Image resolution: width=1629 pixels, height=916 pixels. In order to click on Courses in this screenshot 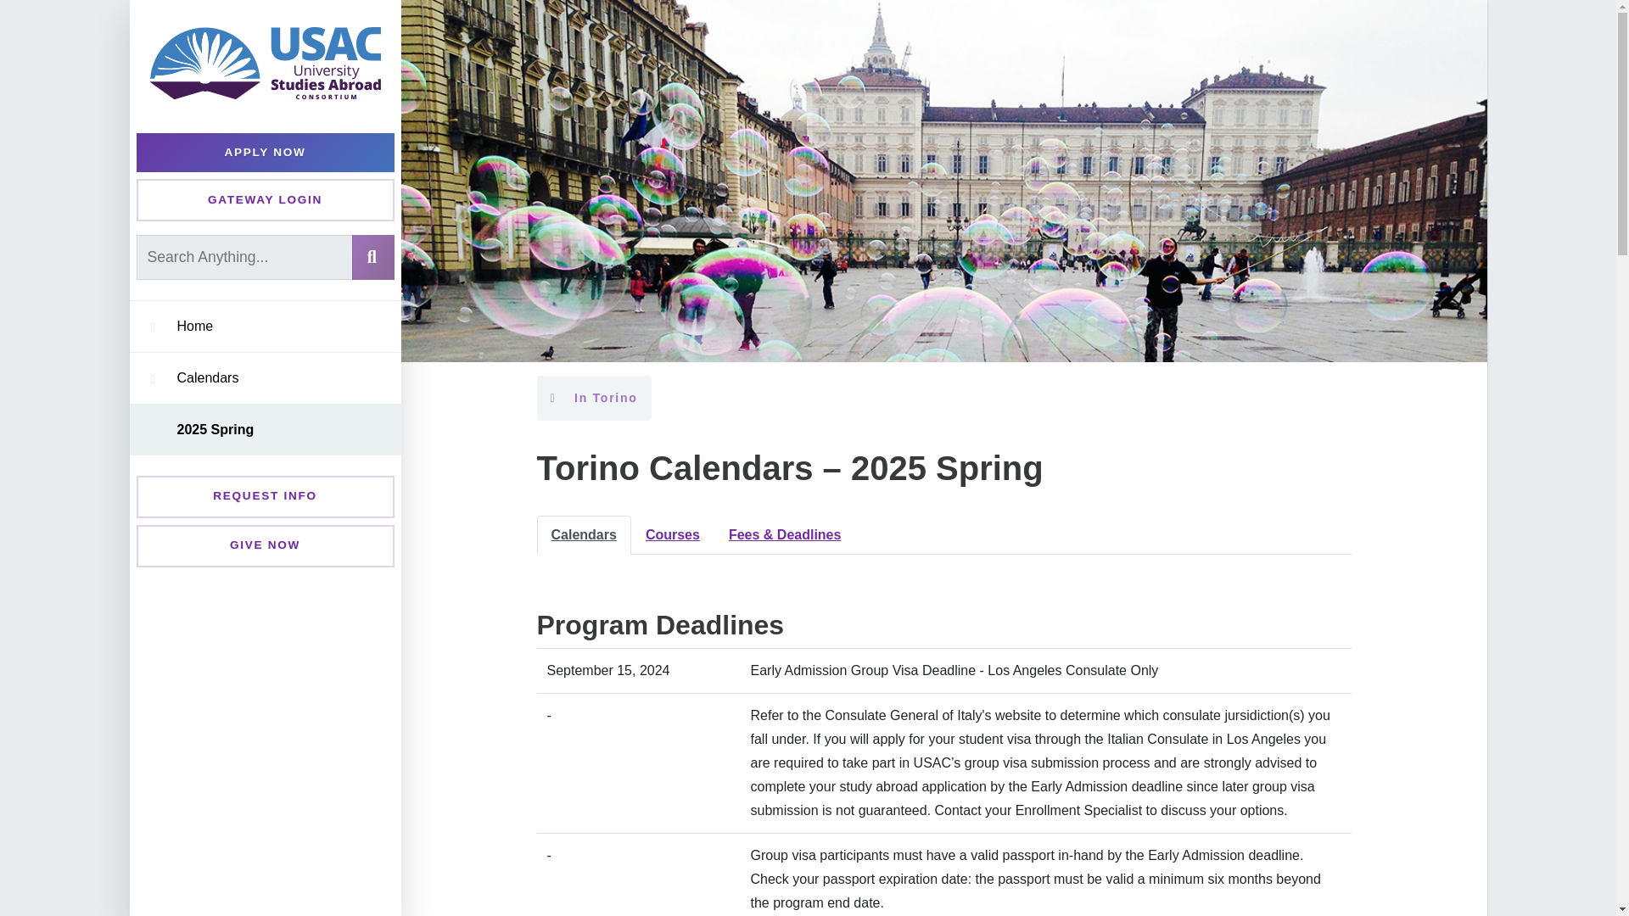, I will do `click(673, 535)`.